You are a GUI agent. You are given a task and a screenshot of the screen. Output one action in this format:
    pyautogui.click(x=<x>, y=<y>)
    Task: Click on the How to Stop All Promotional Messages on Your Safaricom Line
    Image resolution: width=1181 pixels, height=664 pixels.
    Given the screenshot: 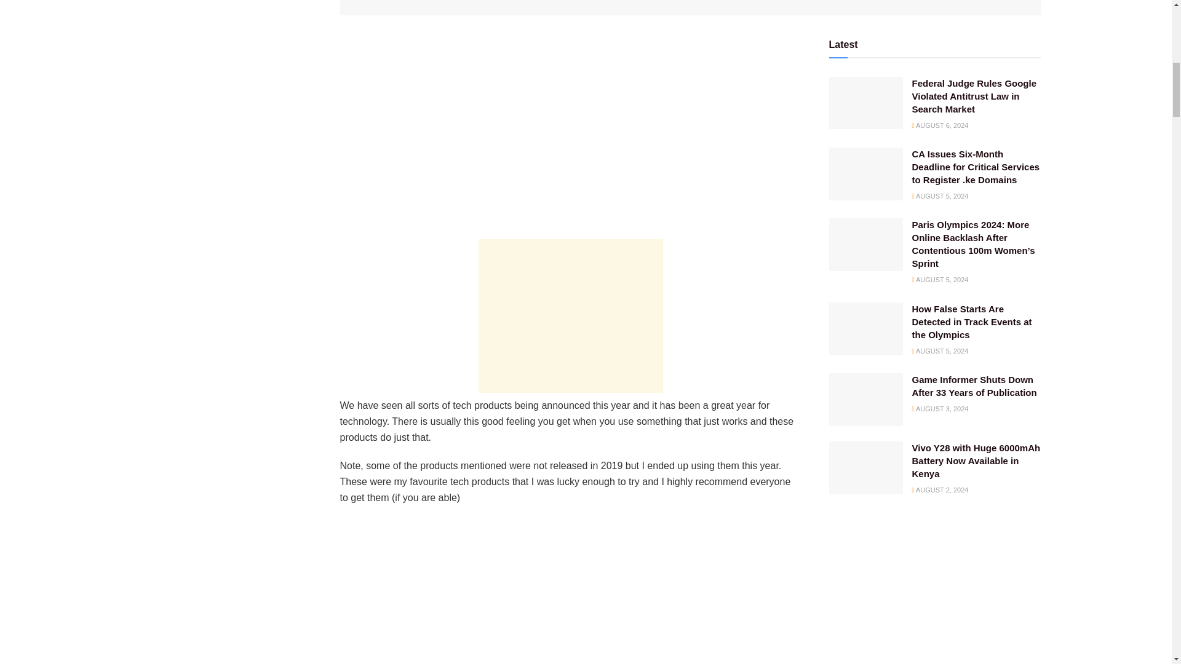 What is the action you would take?
    pyautogui.click(x=129, y=4)
    